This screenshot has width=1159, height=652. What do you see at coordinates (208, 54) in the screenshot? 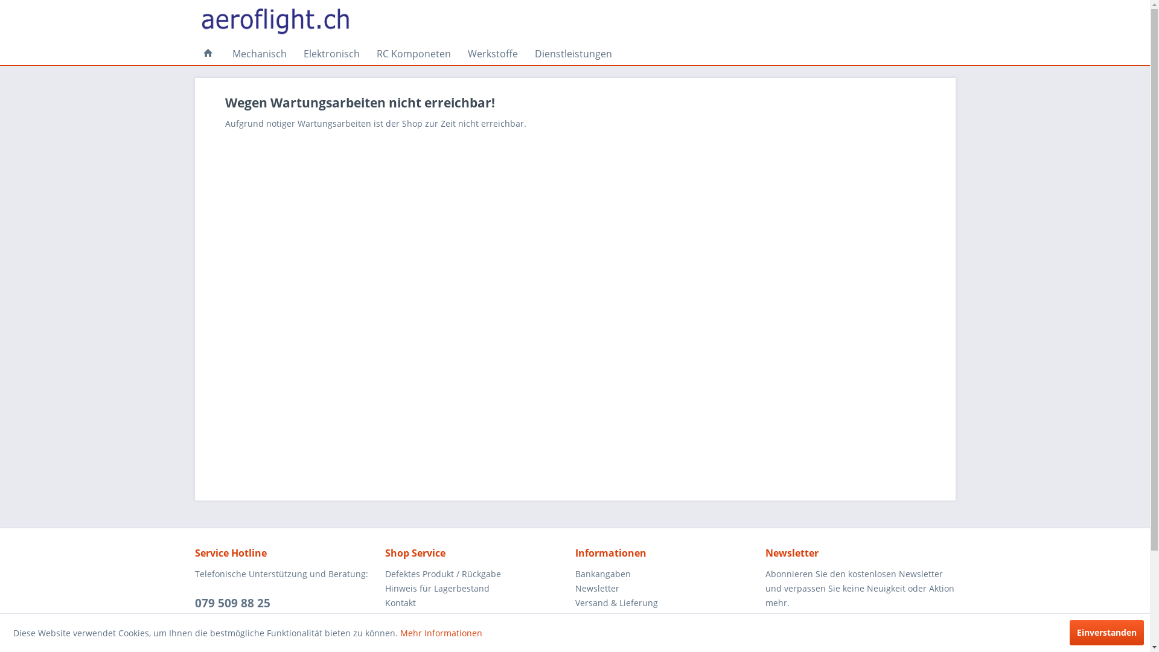
I see `Home` at bounding box center [208, 54].